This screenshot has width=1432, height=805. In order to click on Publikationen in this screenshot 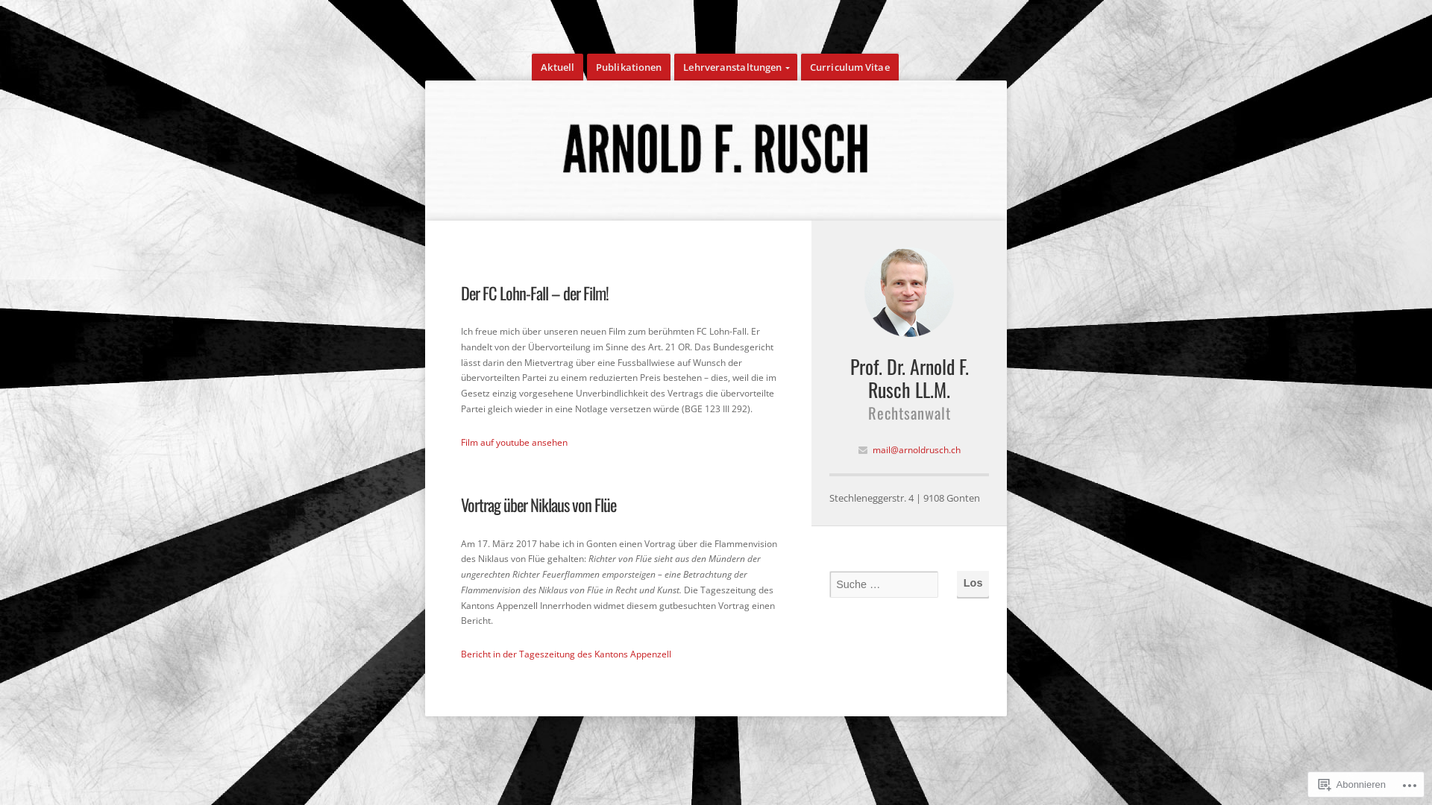, I will do `click(629, 67)`.